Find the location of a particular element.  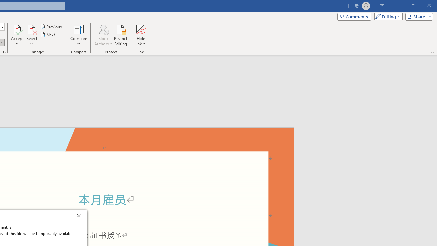

Block Authors is located at coordinates (103, 35).